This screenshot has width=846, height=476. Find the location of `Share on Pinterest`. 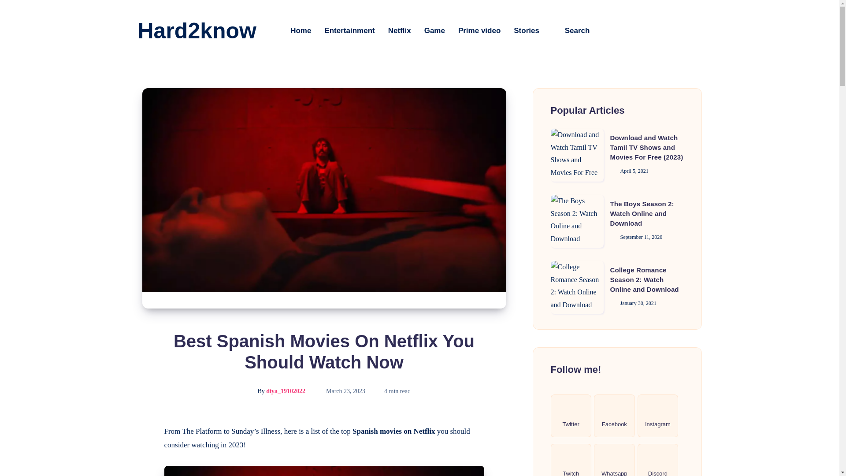

Share on Pinterest is located at coordinates (142, 469).